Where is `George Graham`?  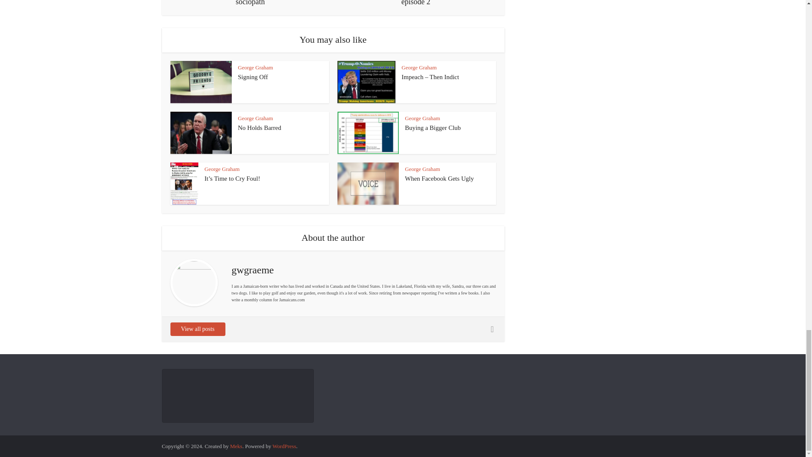 George Graham is located at coordinates (255, 68).